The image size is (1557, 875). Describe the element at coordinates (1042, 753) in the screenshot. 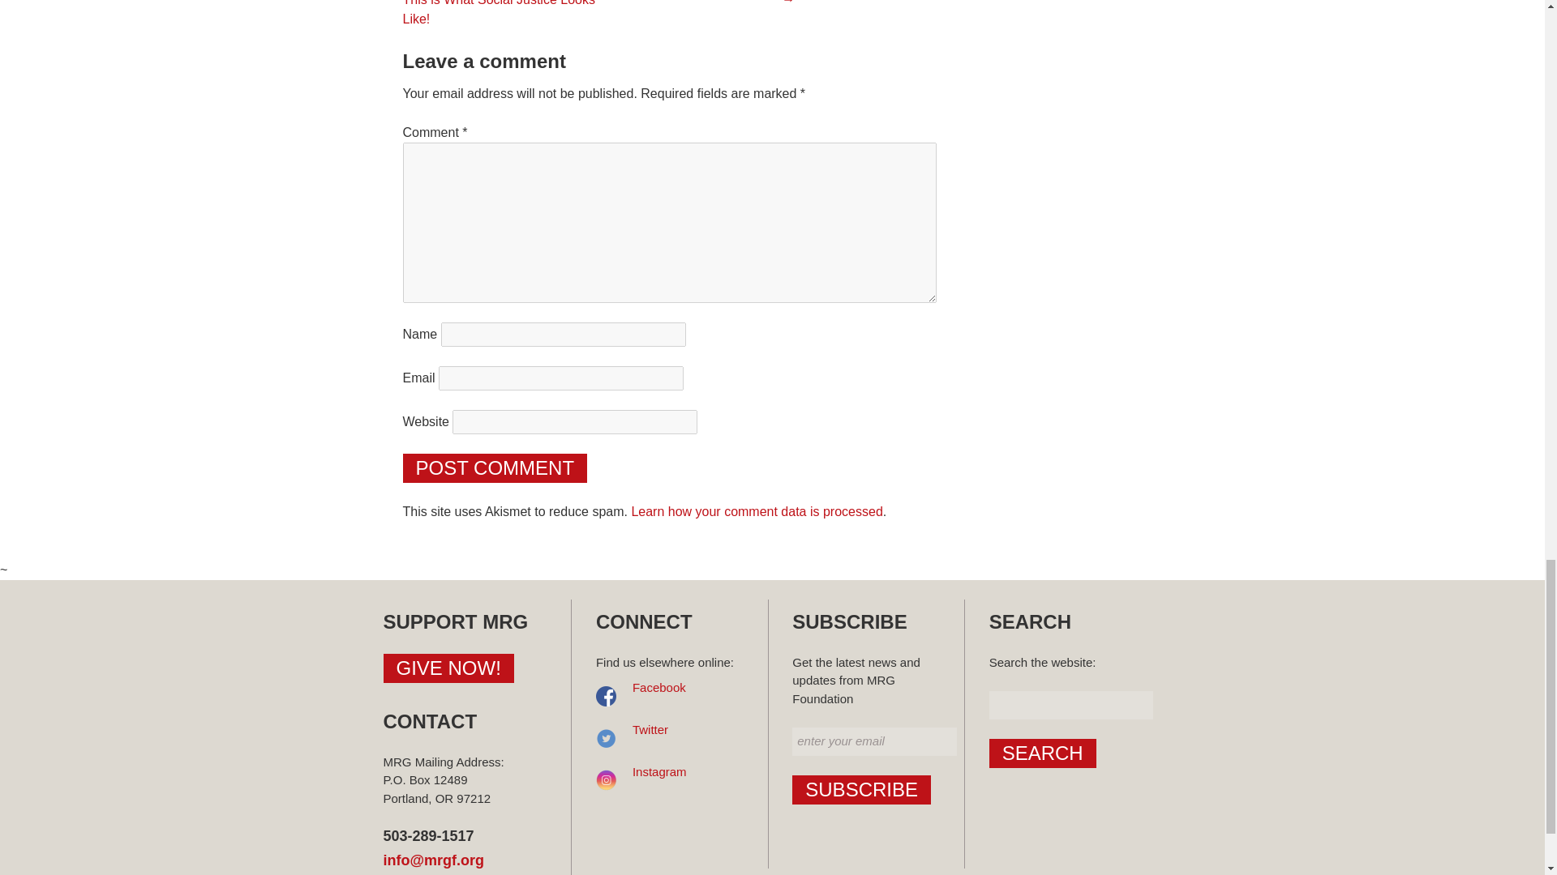

I see `Search` at that location.